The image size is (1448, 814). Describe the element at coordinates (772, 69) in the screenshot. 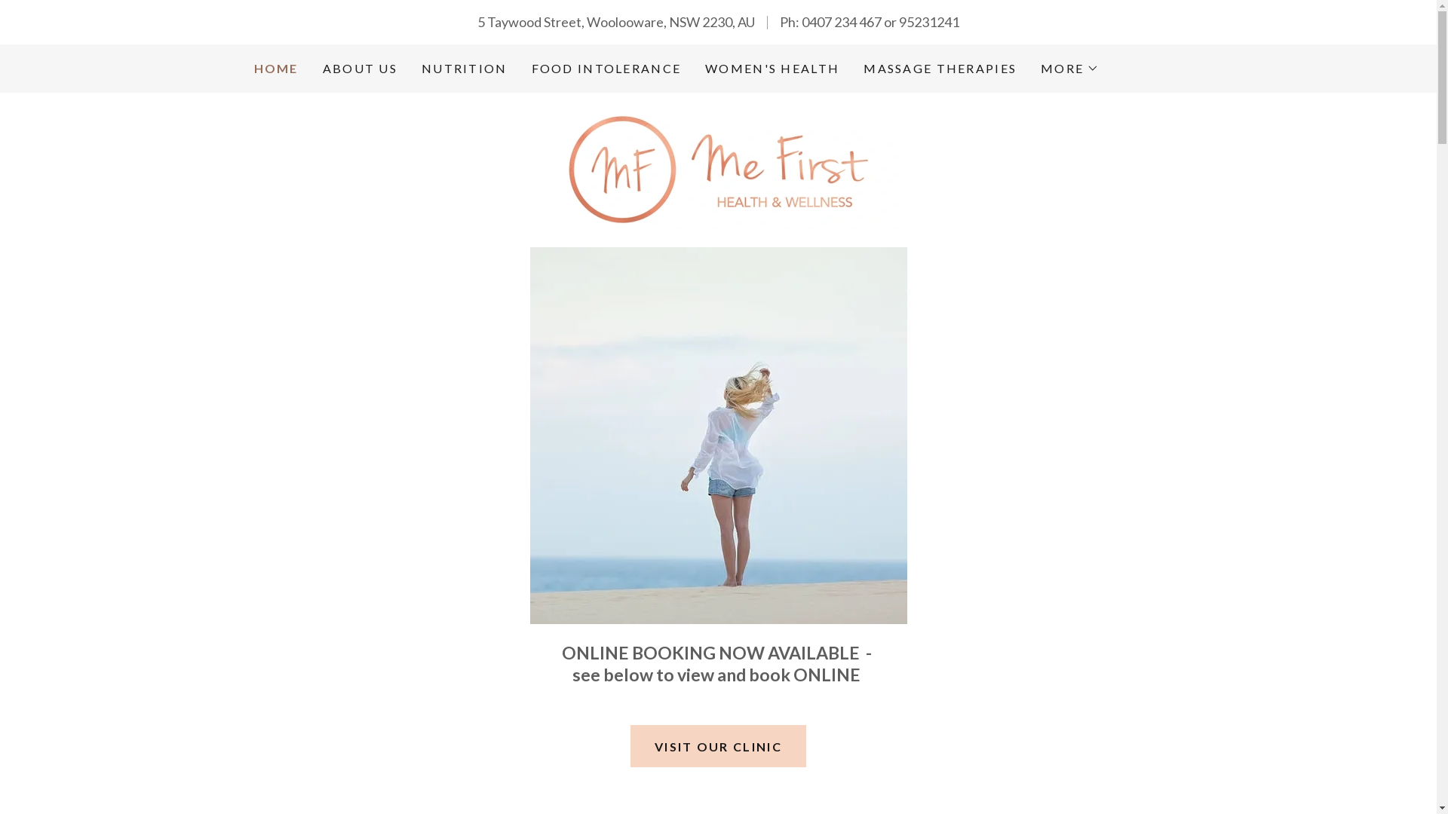

I see `WOMEN'S HEALTH` at that location.